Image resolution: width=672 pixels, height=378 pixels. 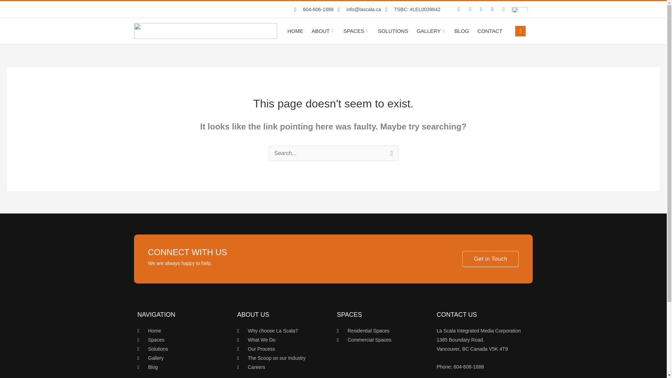 I want to click on 604-606-1888, so click(x=314, y=10).